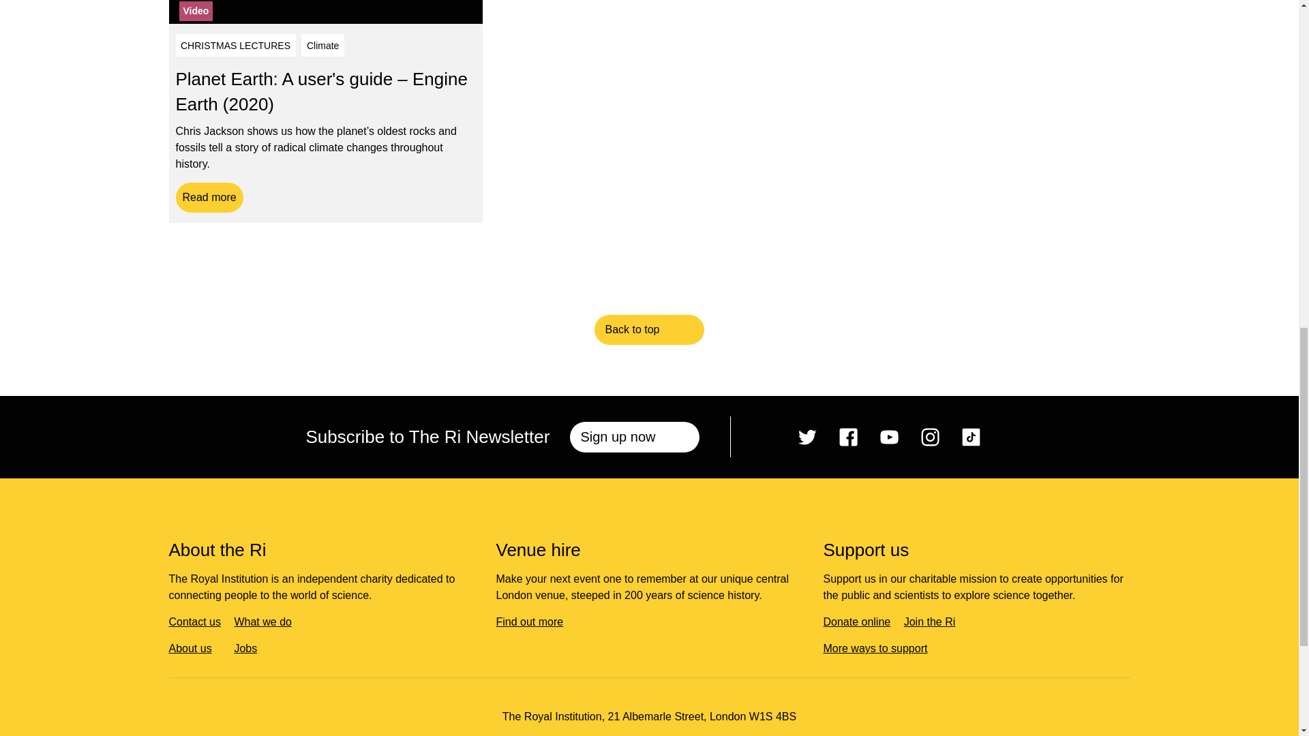 The height and width of the screenshot is (736, 1309). Describe the element at coordinates (595, 735) in the screenshot. I see `Museum` at that location.